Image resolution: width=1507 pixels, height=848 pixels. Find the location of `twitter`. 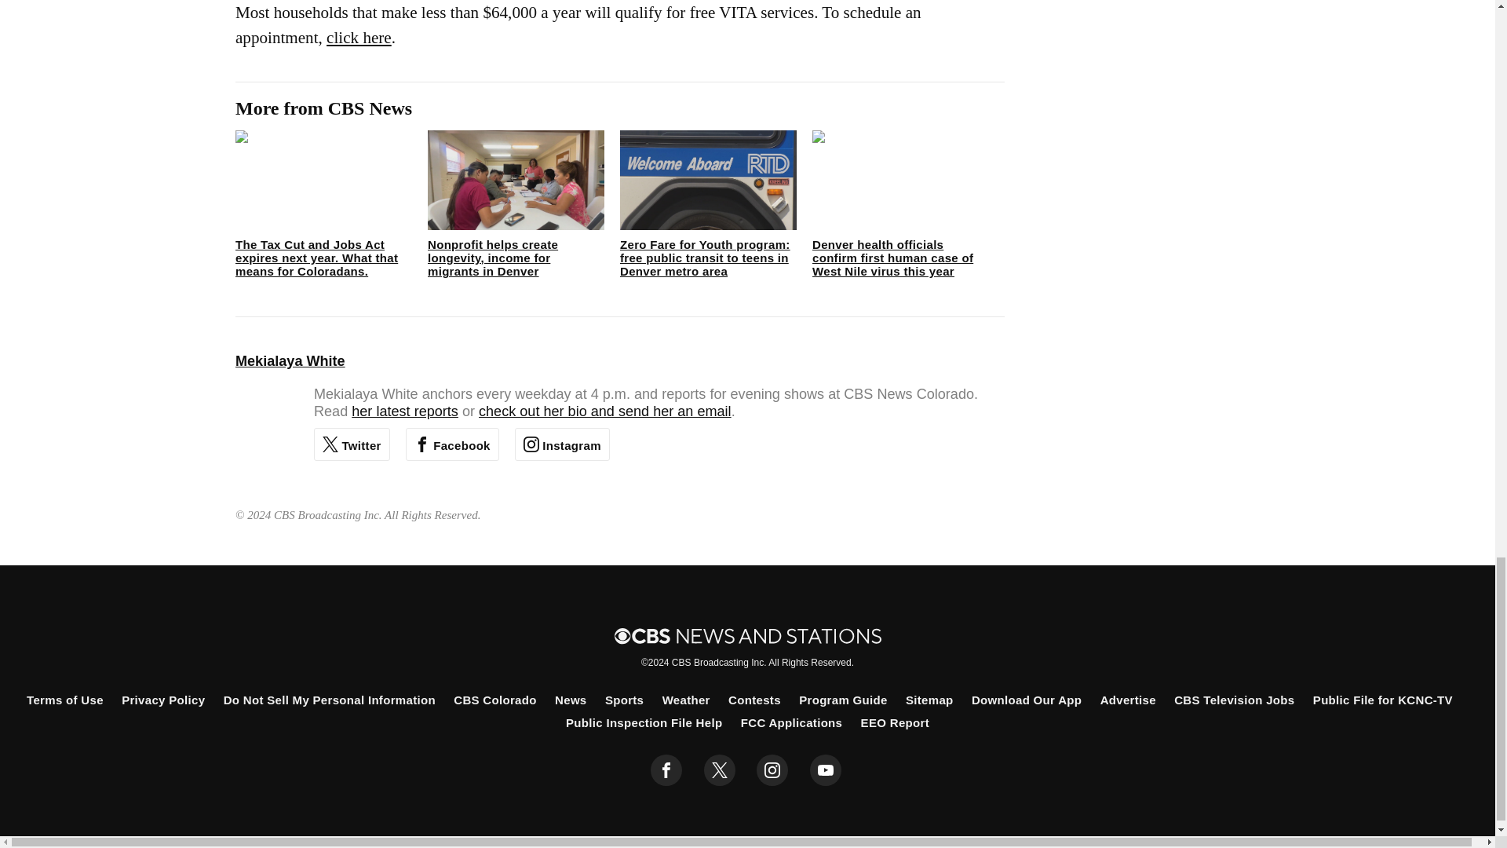

twitter is located at coordinates (719, 770).